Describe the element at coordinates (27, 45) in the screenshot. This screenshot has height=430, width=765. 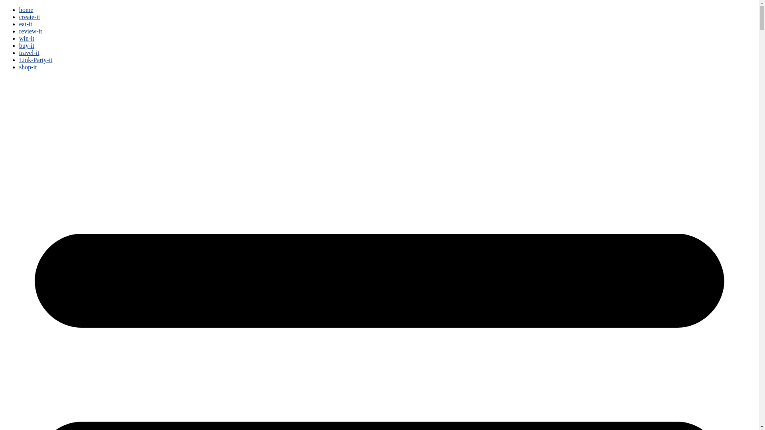
I see `buy-it` at that location.